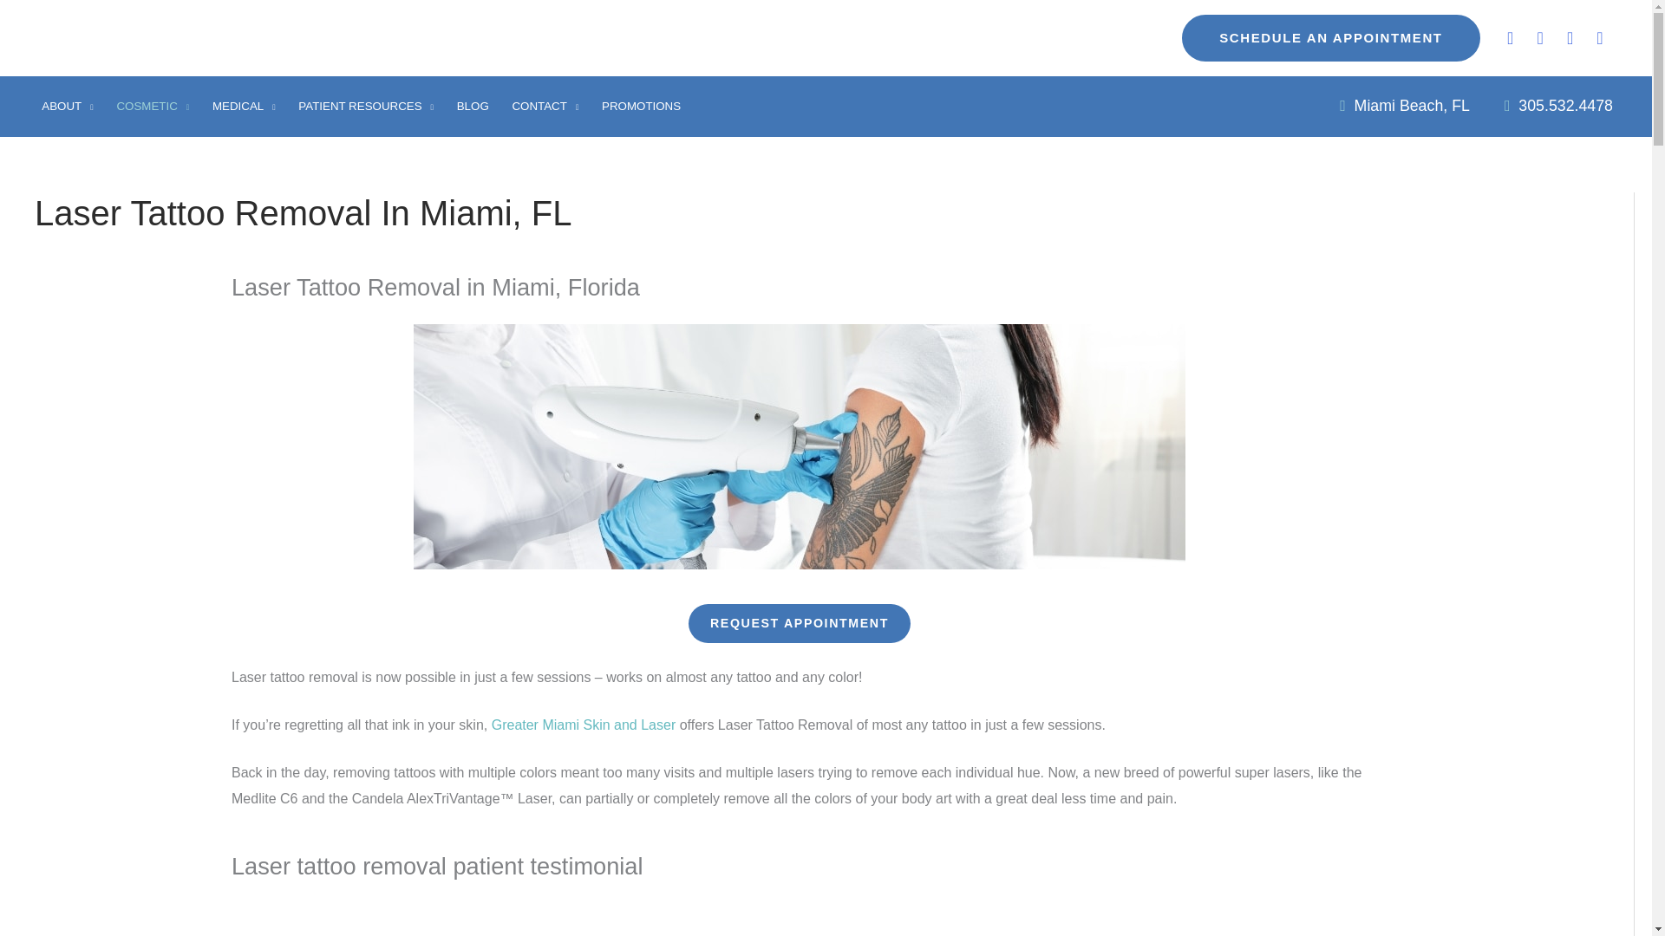 The height and width of the screenshot is (936, 1665). Describe the element at coordinates (153, 106) in the screenshot. I see `COSMETIC` at that location.